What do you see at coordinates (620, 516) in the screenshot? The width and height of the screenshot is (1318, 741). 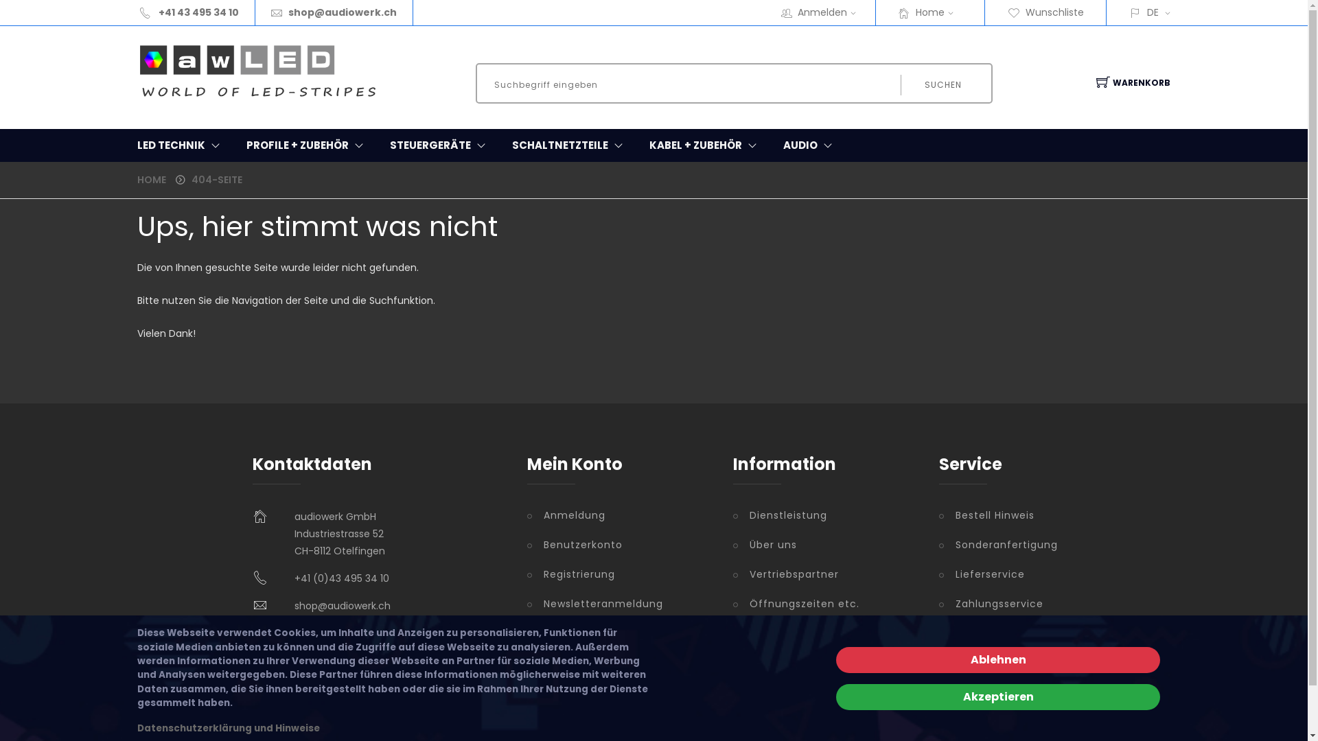 I see `Anmeldung` at bounding box center [620, 516].